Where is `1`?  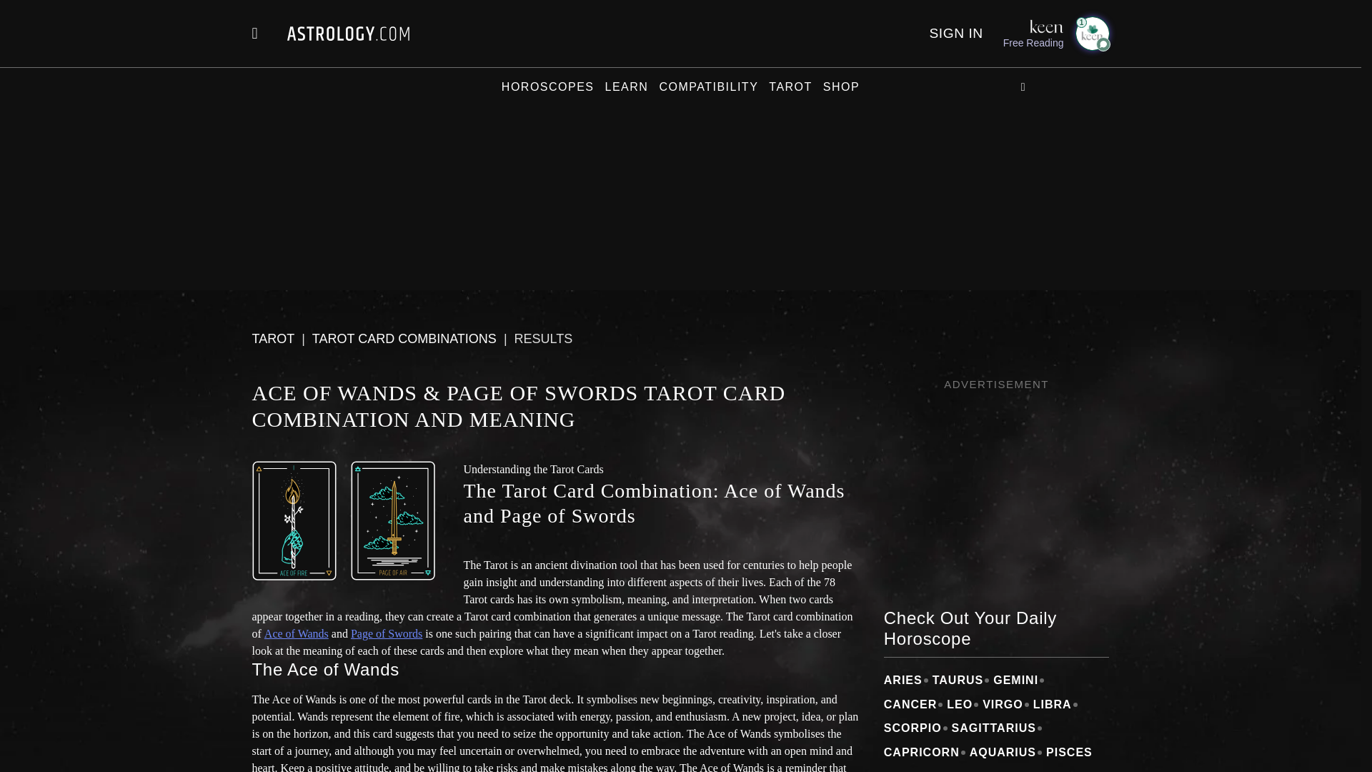
1 is located at coordinates (1091, 33).